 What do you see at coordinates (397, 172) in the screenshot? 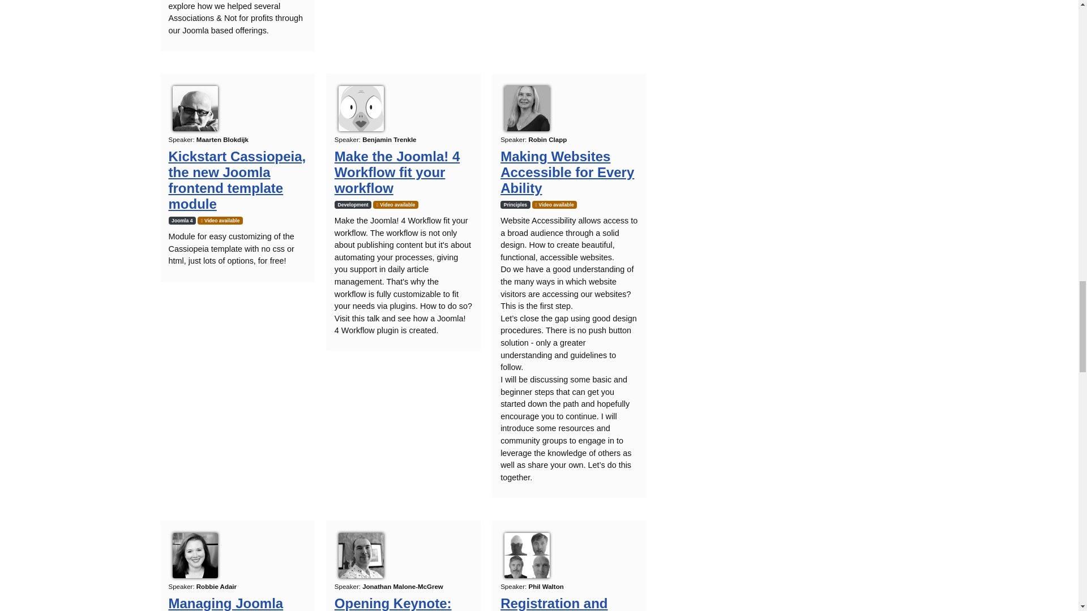
I see `Make the Joomla! 4 Workflow fit your workflow` at bounding box center [397, 172].